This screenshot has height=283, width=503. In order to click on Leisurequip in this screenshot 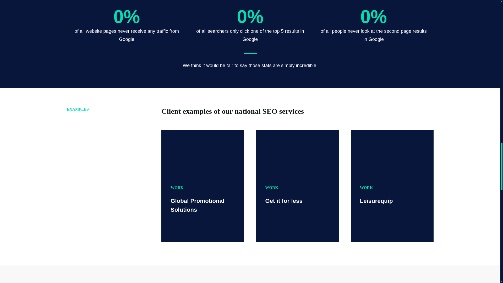, I will do `click(392, 152)`.